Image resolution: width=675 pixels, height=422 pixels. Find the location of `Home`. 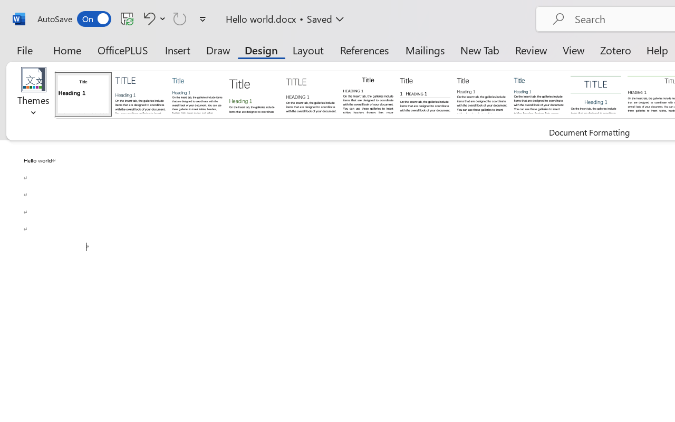

Home is located at coordinates (67, 50).